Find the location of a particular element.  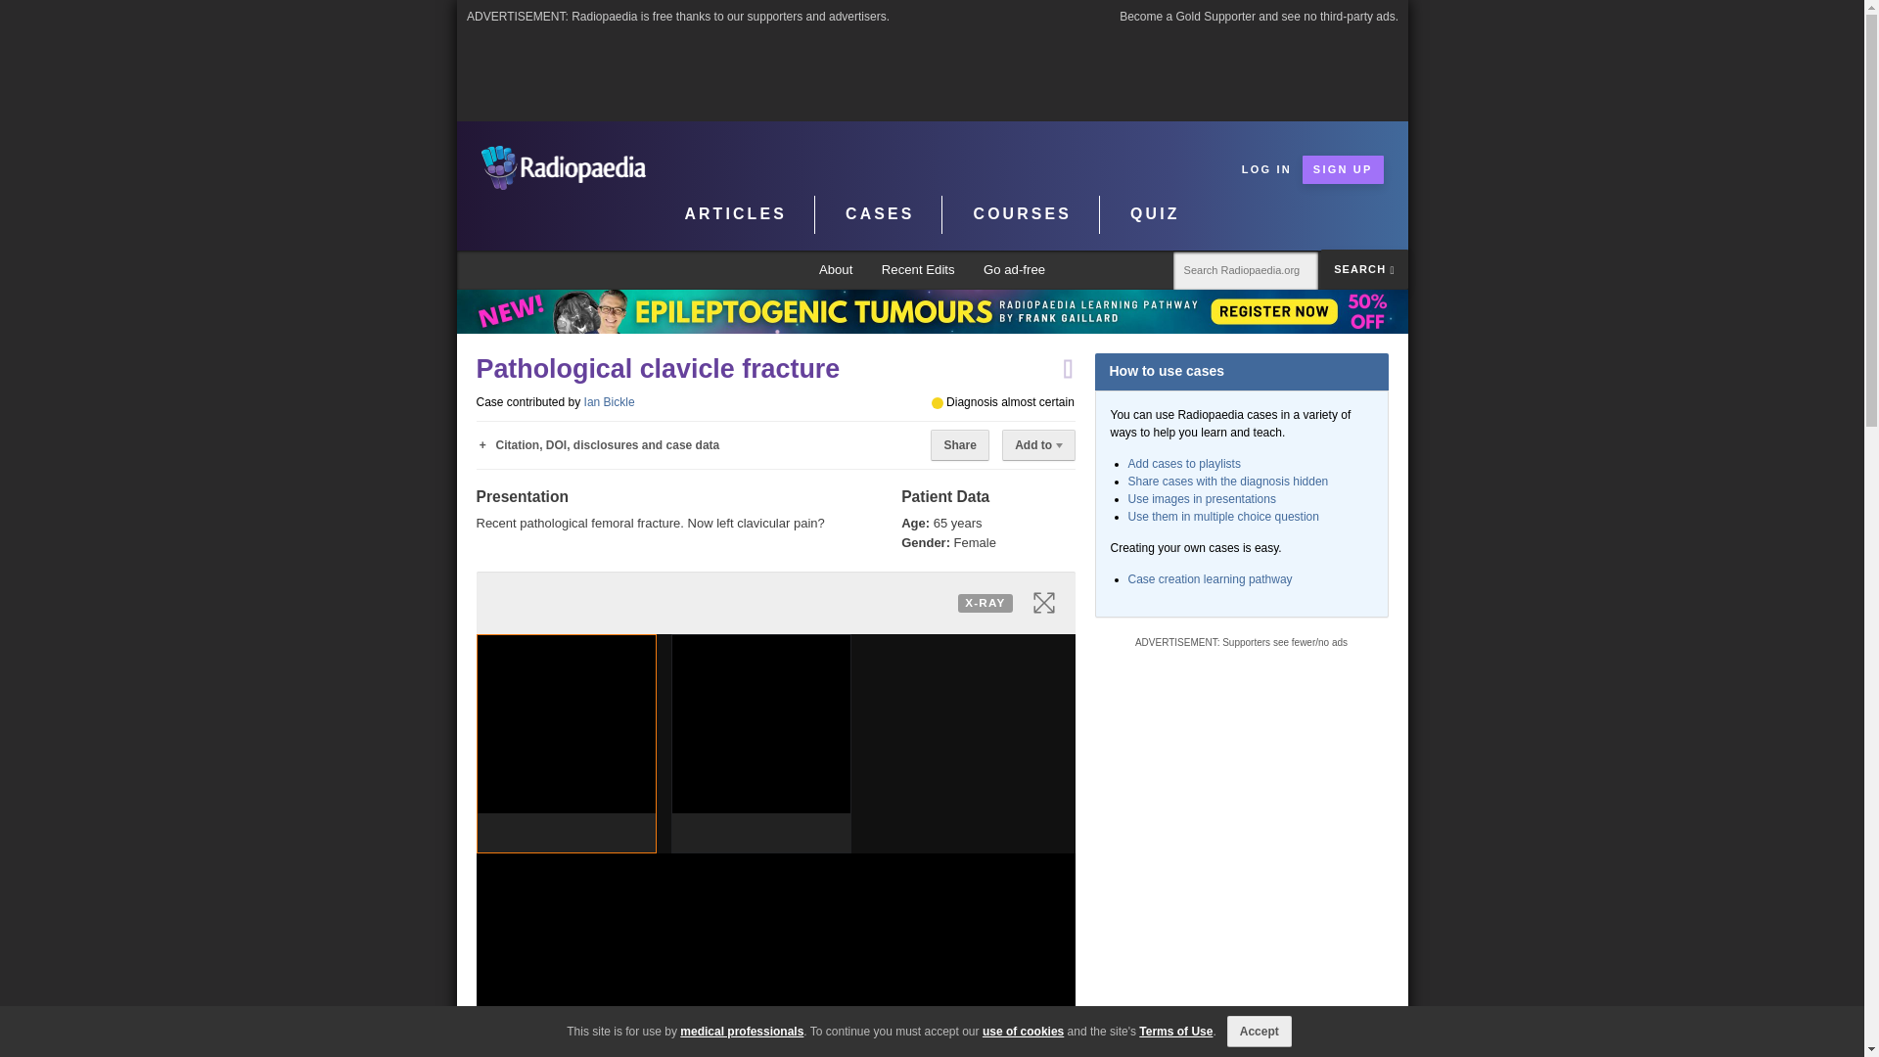

About is located at coordinates (836, 270).